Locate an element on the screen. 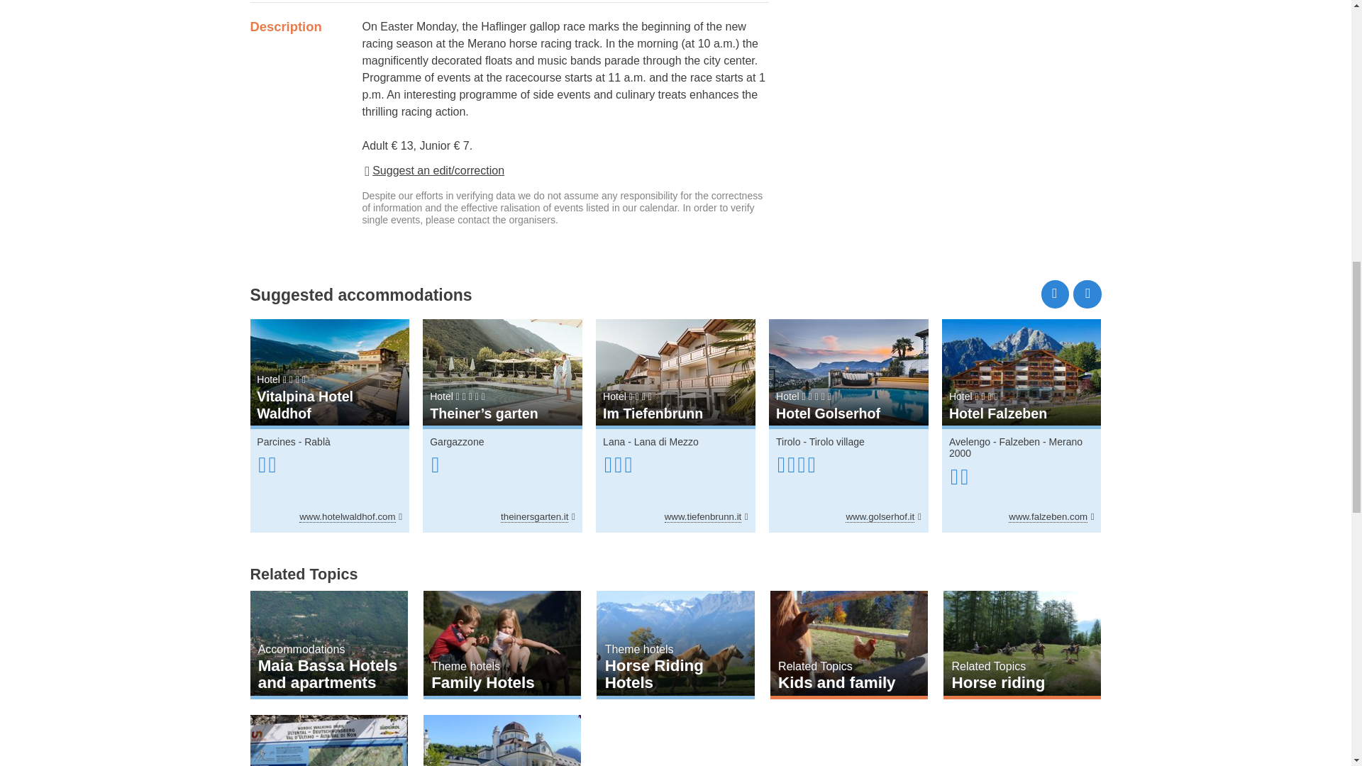 The height and width of the screenshot is (766, 1362). Avelengo is located at coordinates (969, 441).